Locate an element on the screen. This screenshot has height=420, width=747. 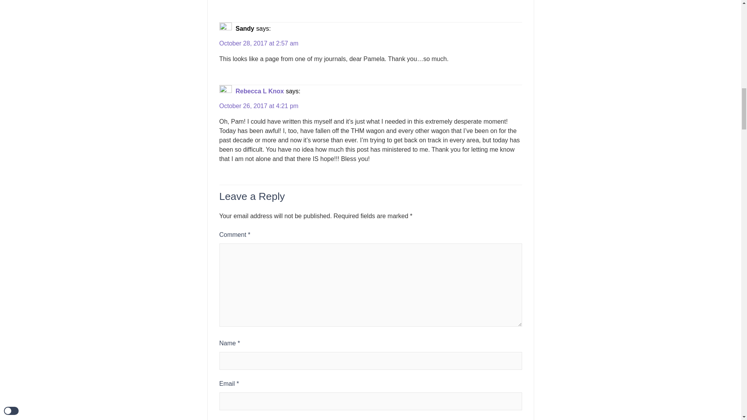
October 28, 2017 at 2:57 am is located at coordinates (259, 44).